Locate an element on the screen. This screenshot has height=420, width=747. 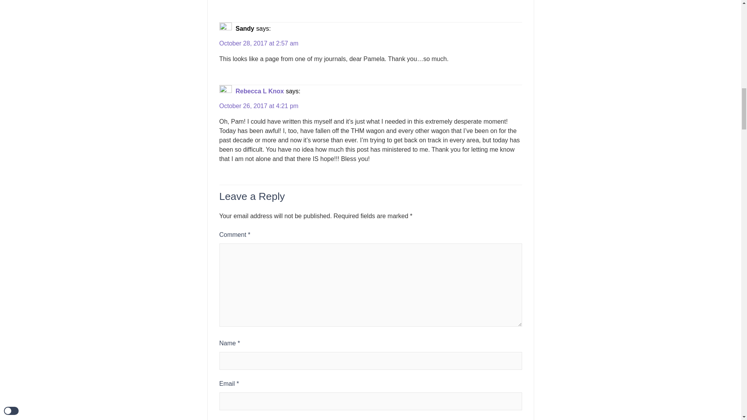
October 28, 2017 at 2:57 am is located at coordinates (259, 44).